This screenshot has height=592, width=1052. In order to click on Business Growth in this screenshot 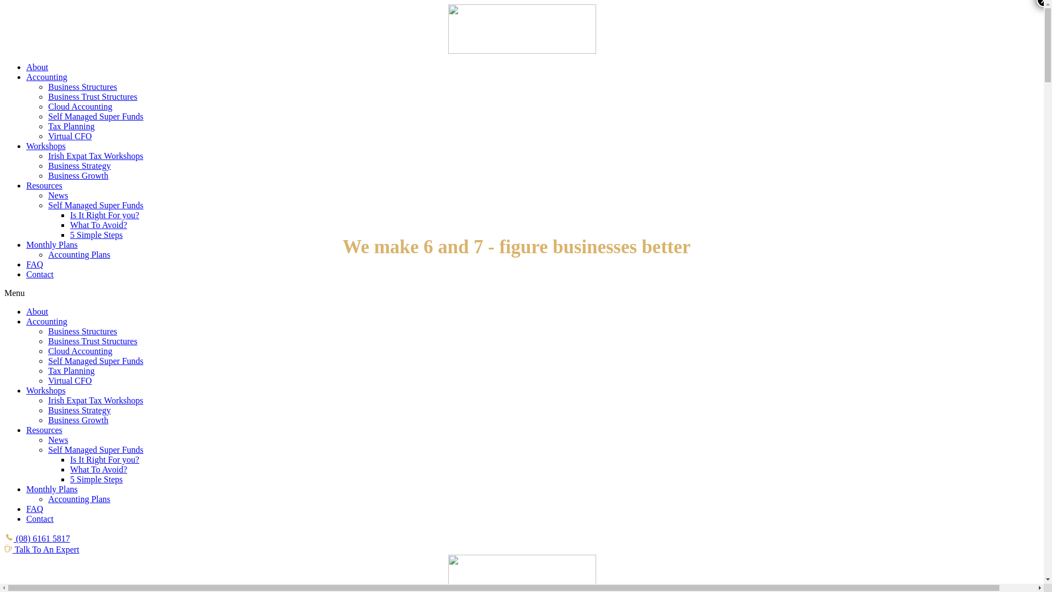, I will do `click(78, 175)`.